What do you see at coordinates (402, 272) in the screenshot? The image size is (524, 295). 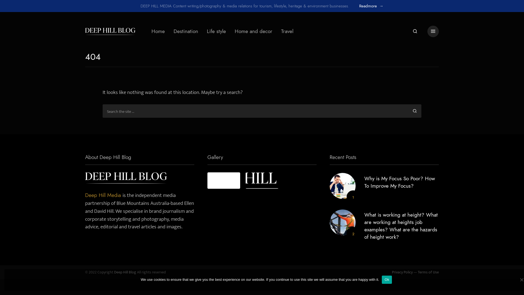 I see `Privacy Policy` at bounding box center [402, 272].